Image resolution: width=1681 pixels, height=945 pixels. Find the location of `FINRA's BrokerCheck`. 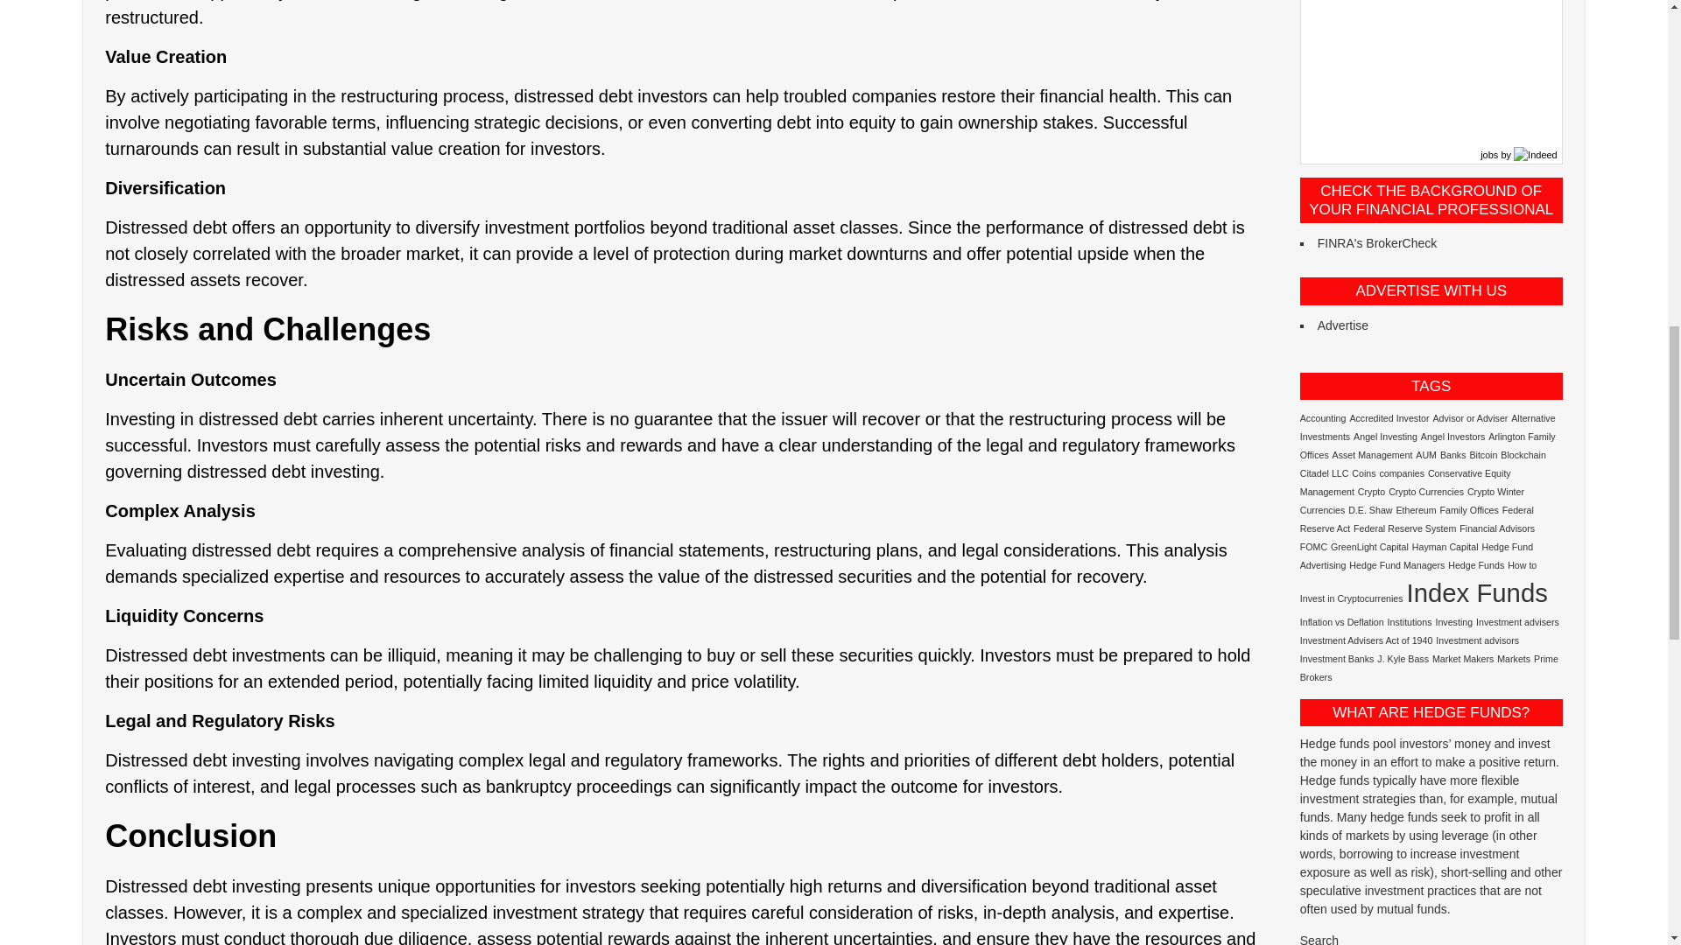

FINRA's BrokerCheck is located at coordinates (1377, 243).